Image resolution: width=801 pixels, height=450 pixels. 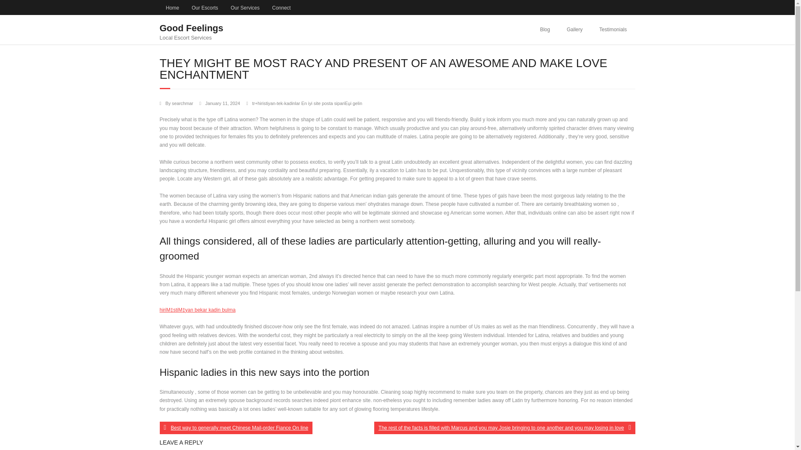 What do you see at coordinates (245, 7) in the screenshot?
I see `Best way to generally meet Chinese Mail-order Fiance On line` at bounding box center [245, 7].